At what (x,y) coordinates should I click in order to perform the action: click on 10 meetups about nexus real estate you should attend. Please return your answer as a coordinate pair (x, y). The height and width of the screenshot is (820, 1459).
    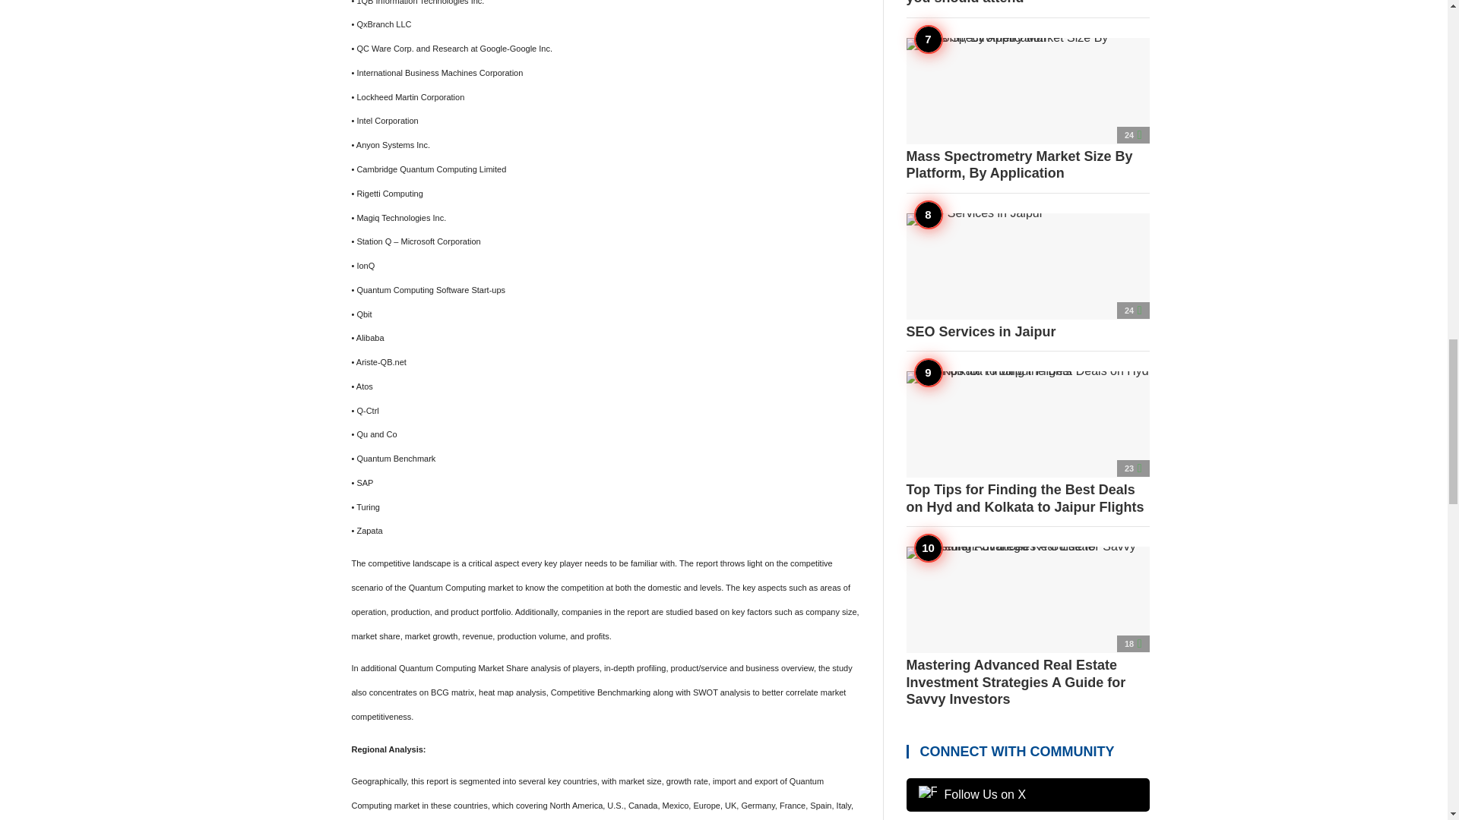
    Looking at the image, I should click on (1027, 3).